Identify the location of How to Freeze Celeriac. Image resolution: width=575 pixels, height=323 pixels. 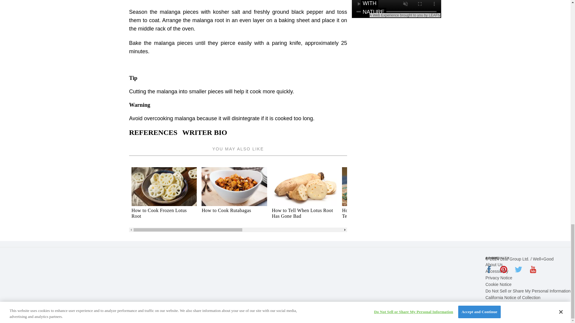
(445, 210).